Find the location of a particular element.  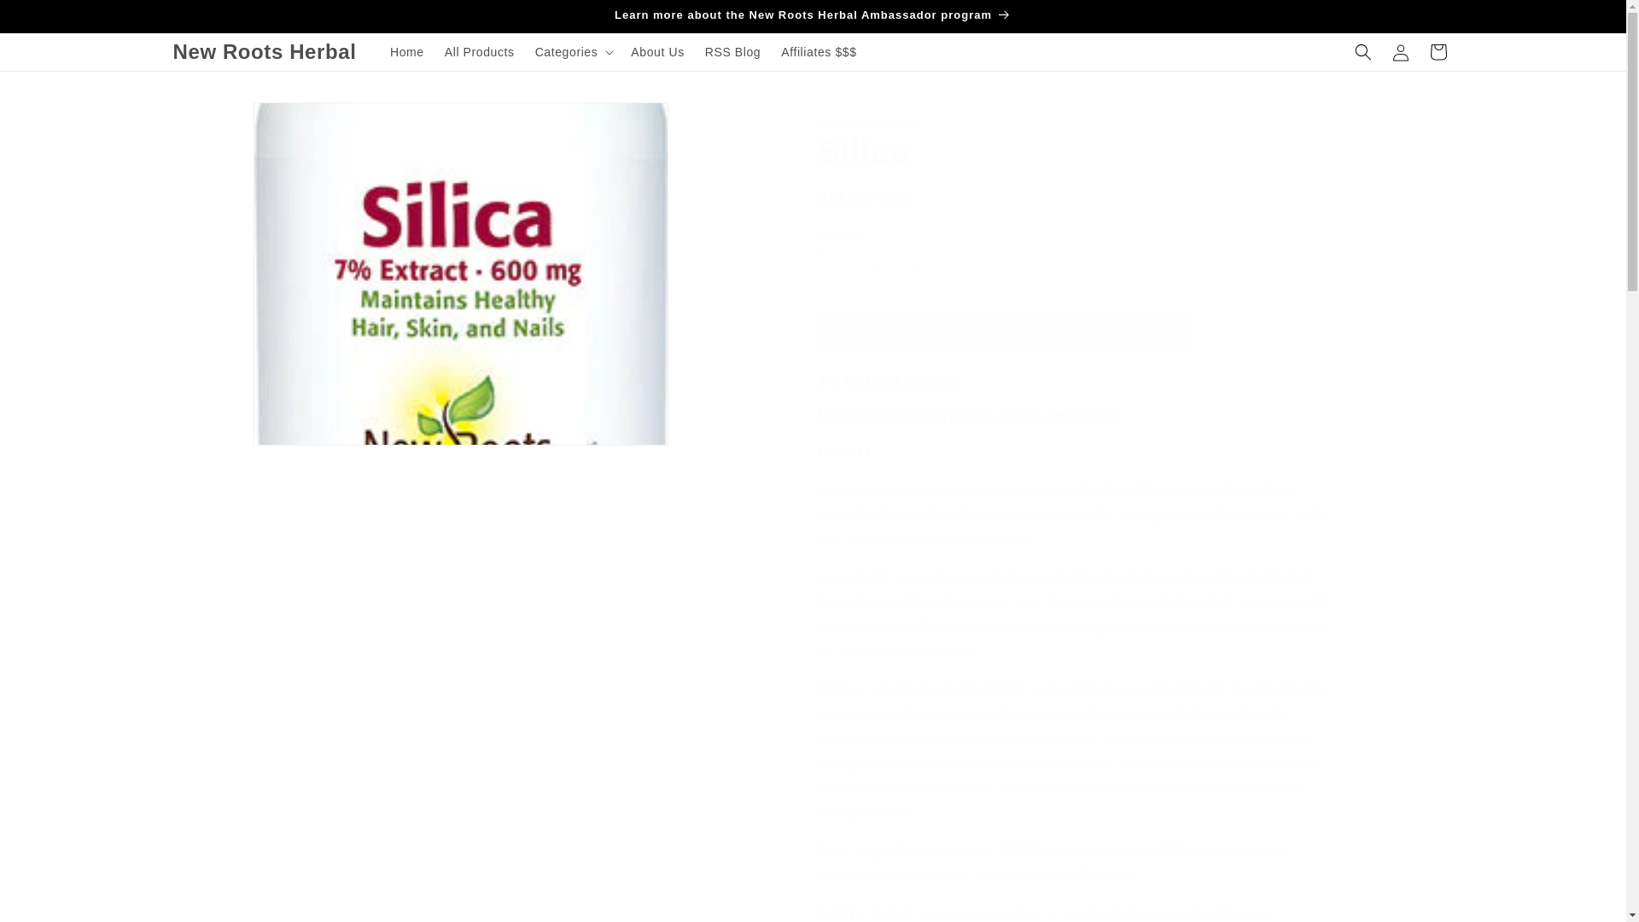

Learn more about the New Roots Herbal Ambassador program is located at coordinates (812, 15).